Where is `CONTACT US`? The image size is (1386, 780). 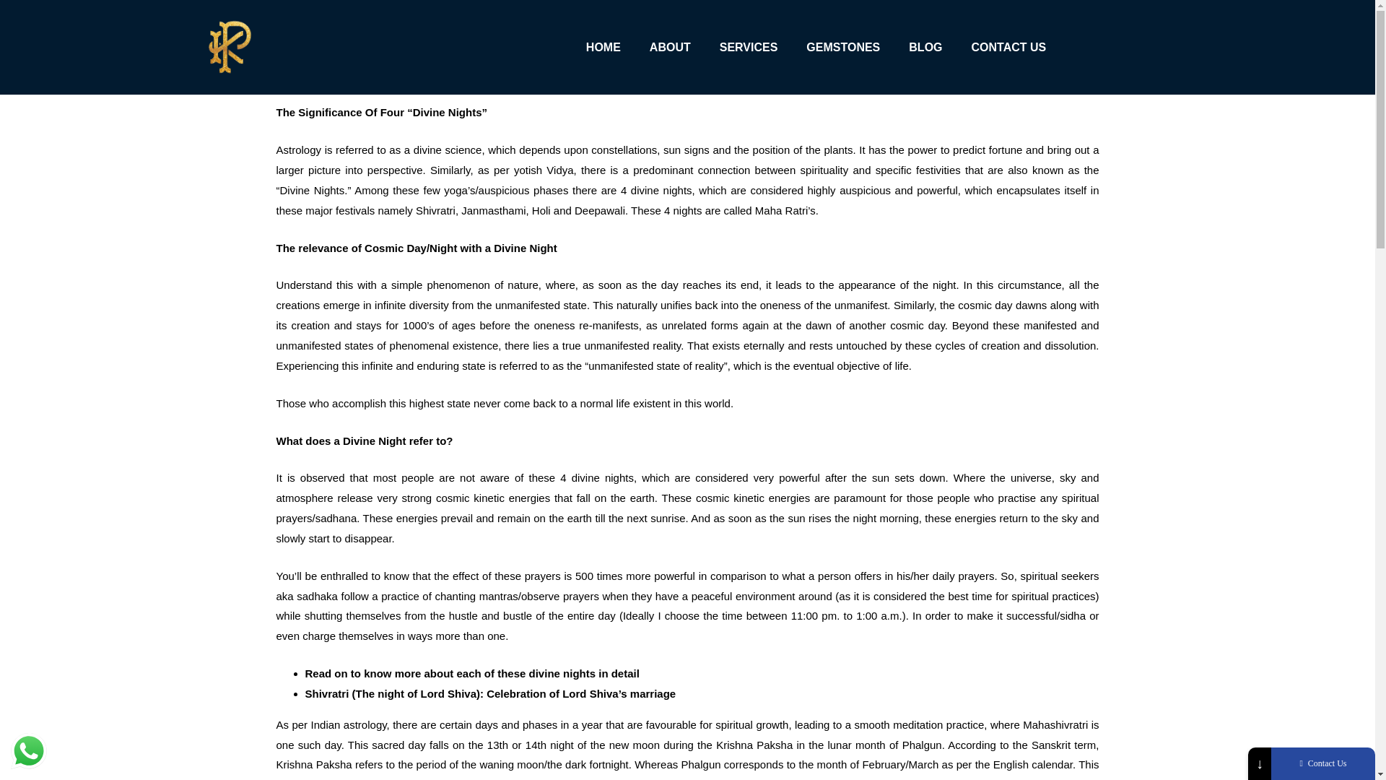
CONTACT US is located at coordinates (1009, 48).